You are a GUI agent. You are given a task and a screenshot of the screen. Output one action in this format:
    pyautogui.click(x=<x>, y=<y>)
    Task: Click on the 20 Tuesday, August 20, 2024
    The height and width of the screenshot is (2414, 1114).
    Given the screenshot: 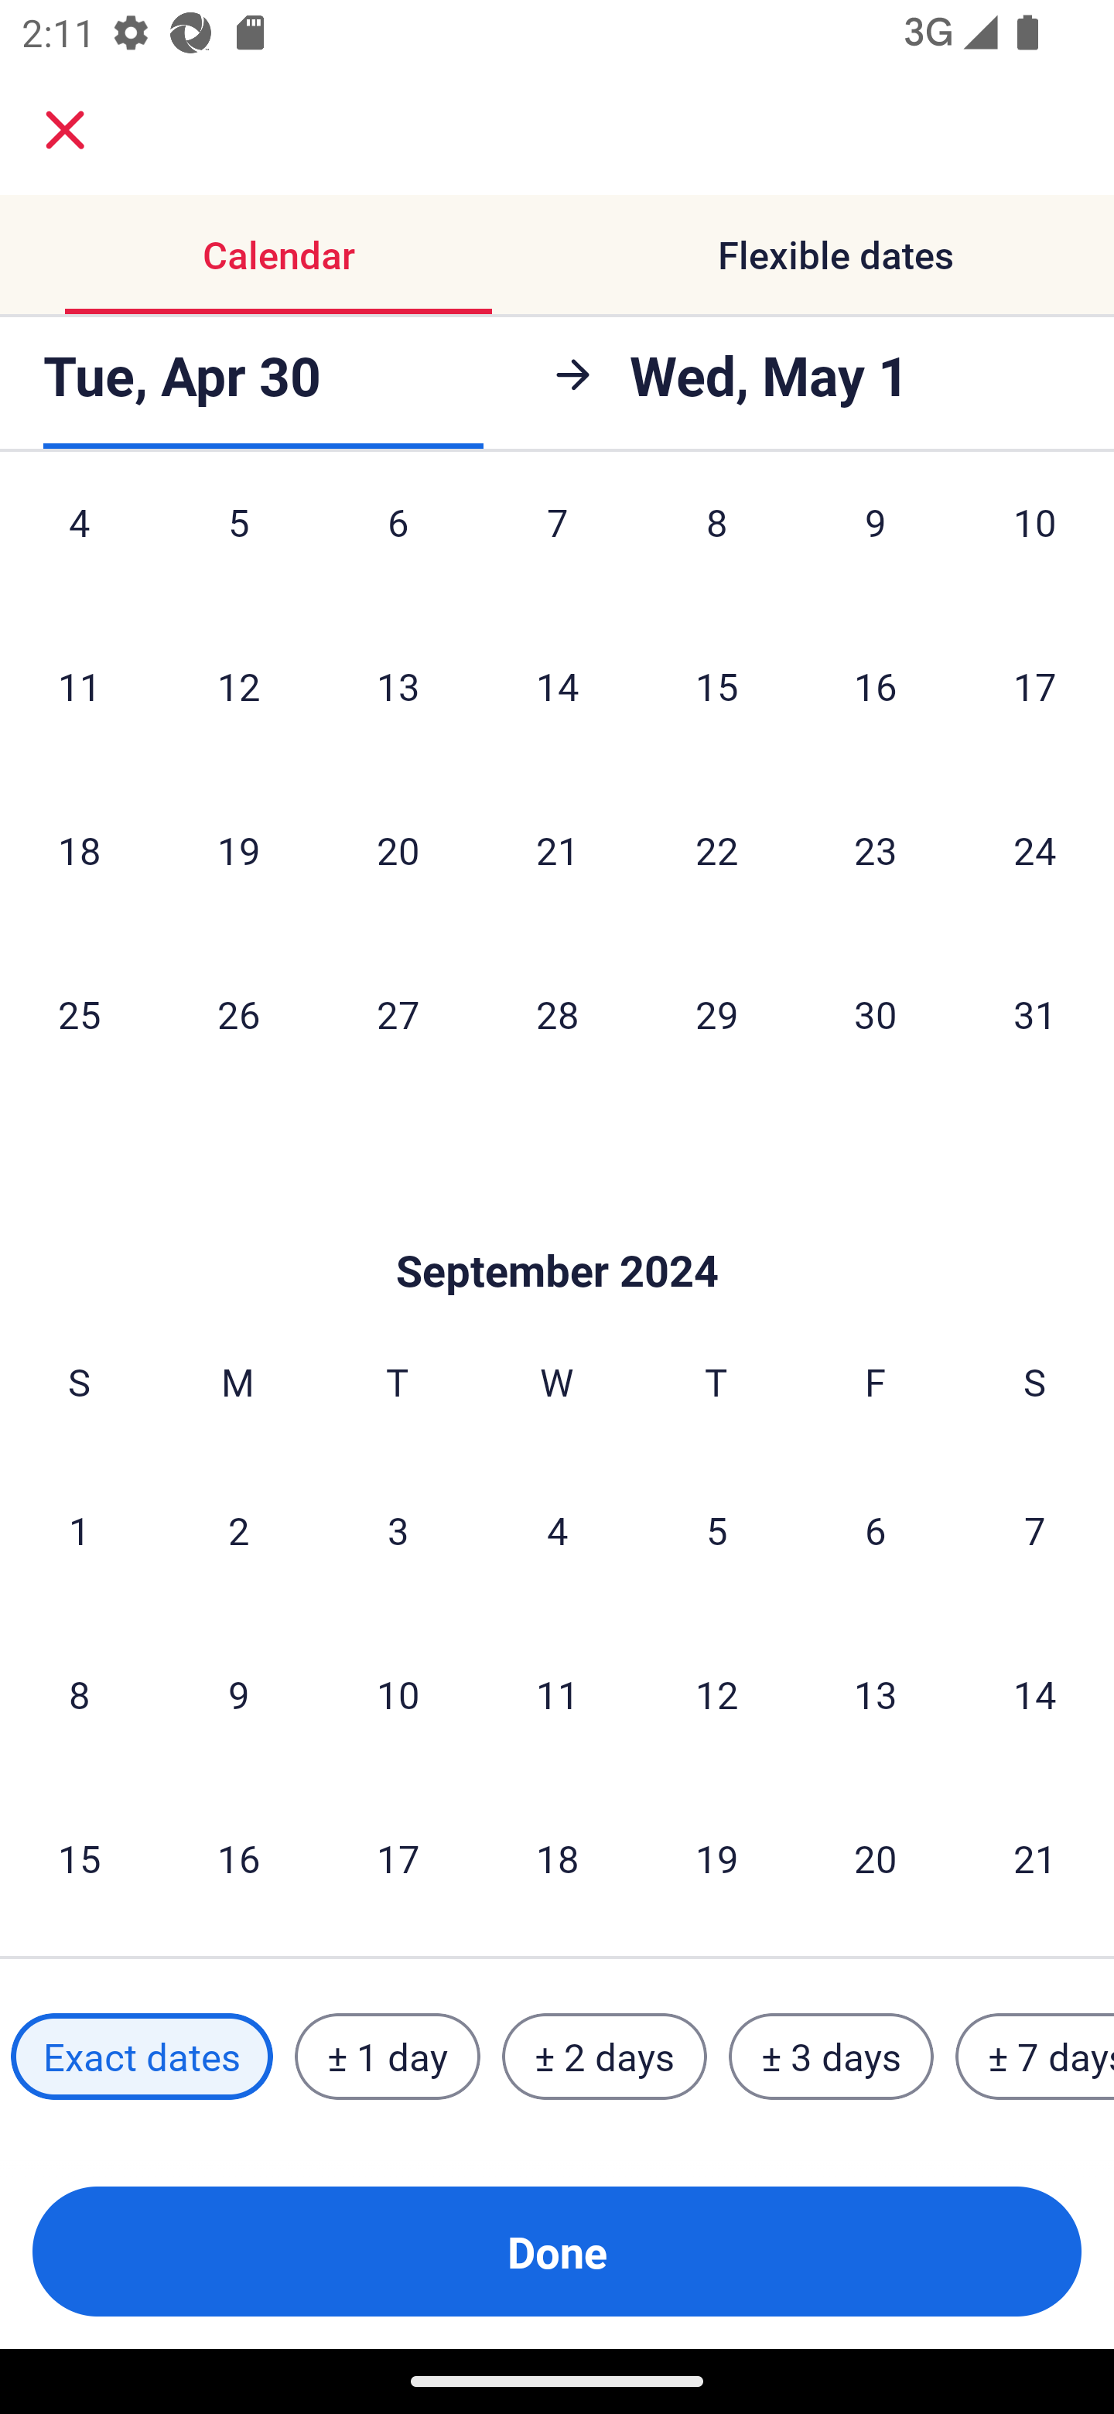 What is the action you would take?
    pyautogui.click(x=398, y=850)
    